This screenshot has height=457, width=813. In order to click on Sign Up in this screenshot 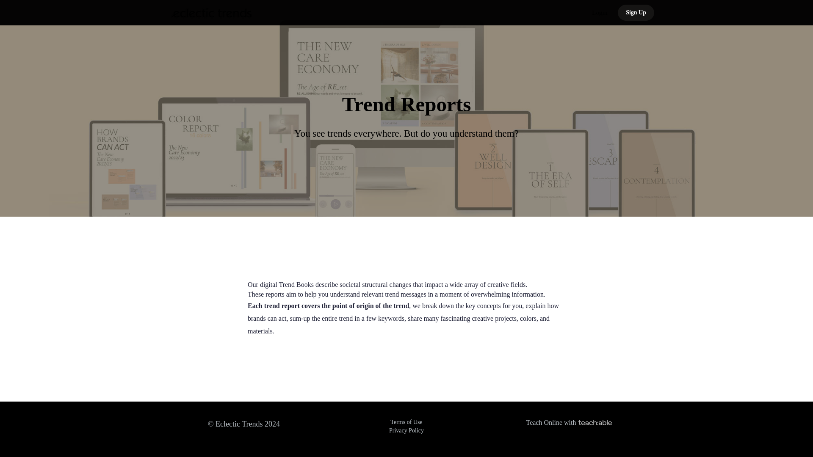, I will do `click(636, 12)`.